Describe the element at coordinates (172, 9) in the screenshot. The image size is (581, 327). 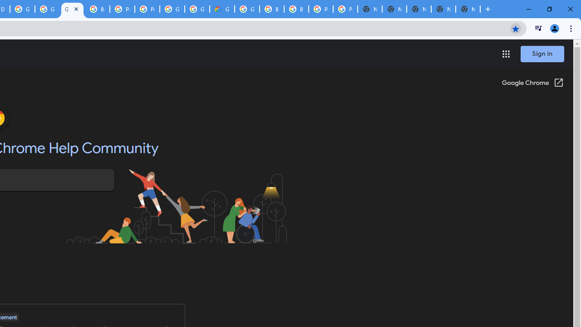
I see `Google Cloud Platform` at that location.